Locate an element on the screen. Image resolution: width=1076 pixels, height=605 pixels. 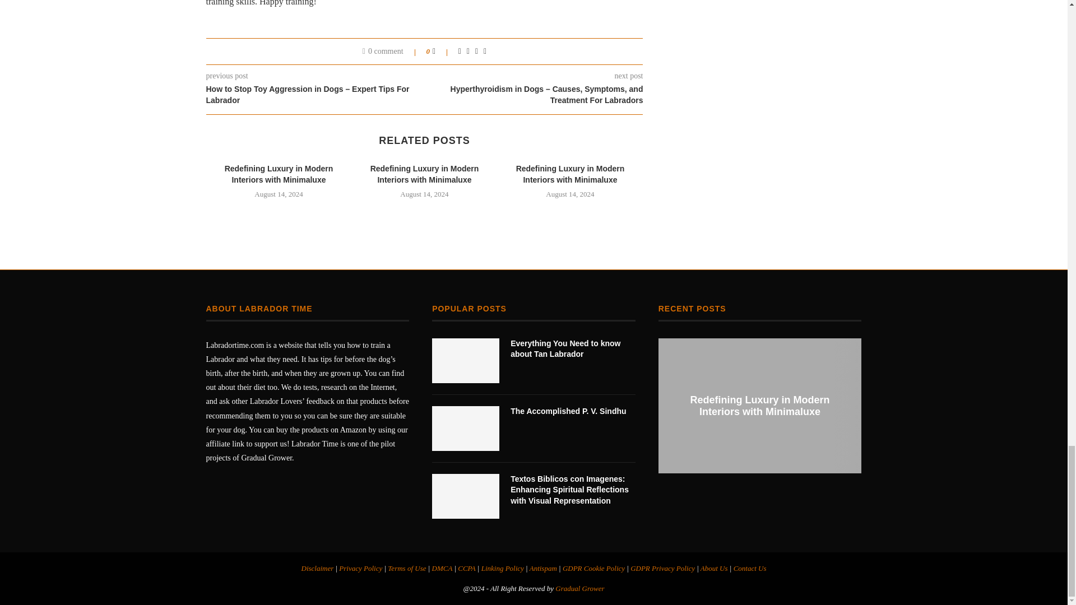
The Accomplished P. V. Sindhu is located at coordinates (465, 428).